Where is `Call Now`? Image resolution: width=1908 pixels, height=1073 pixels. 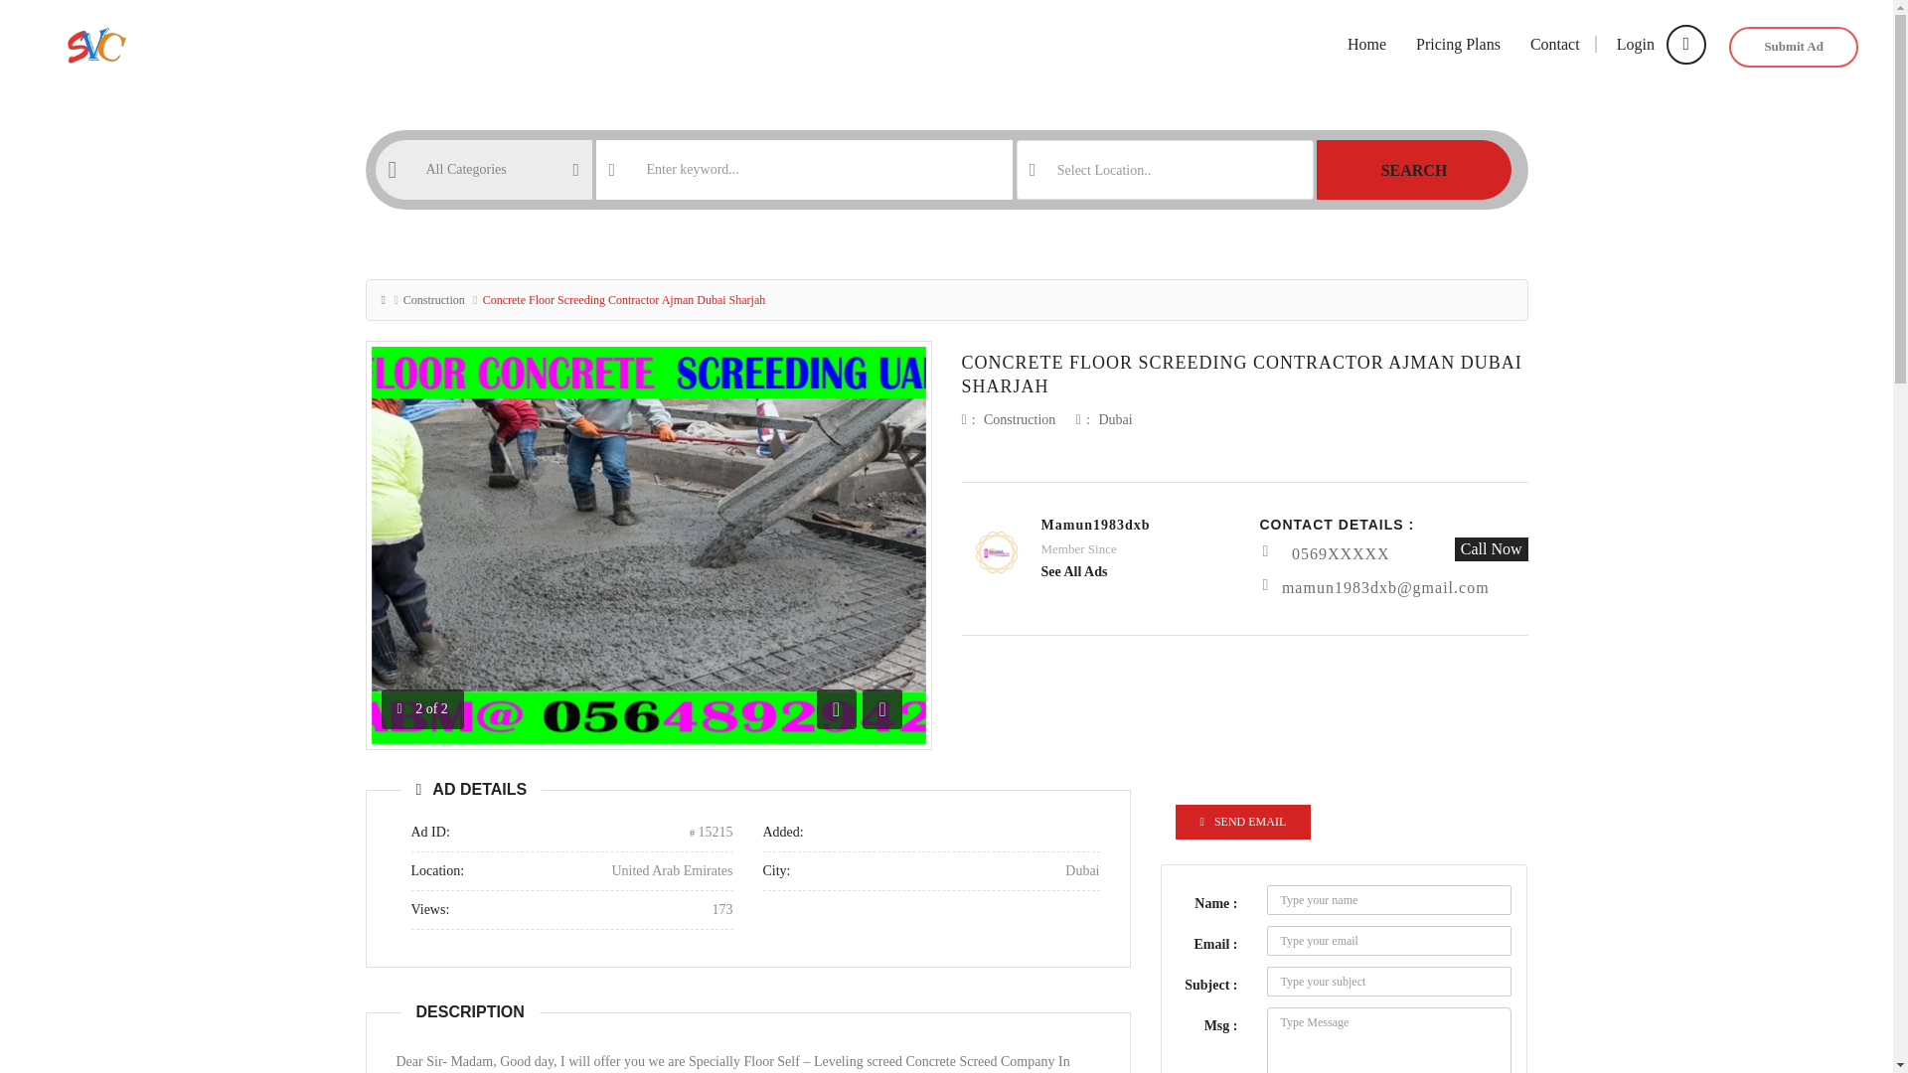
Call Now is located at coordinates (1491, 548).